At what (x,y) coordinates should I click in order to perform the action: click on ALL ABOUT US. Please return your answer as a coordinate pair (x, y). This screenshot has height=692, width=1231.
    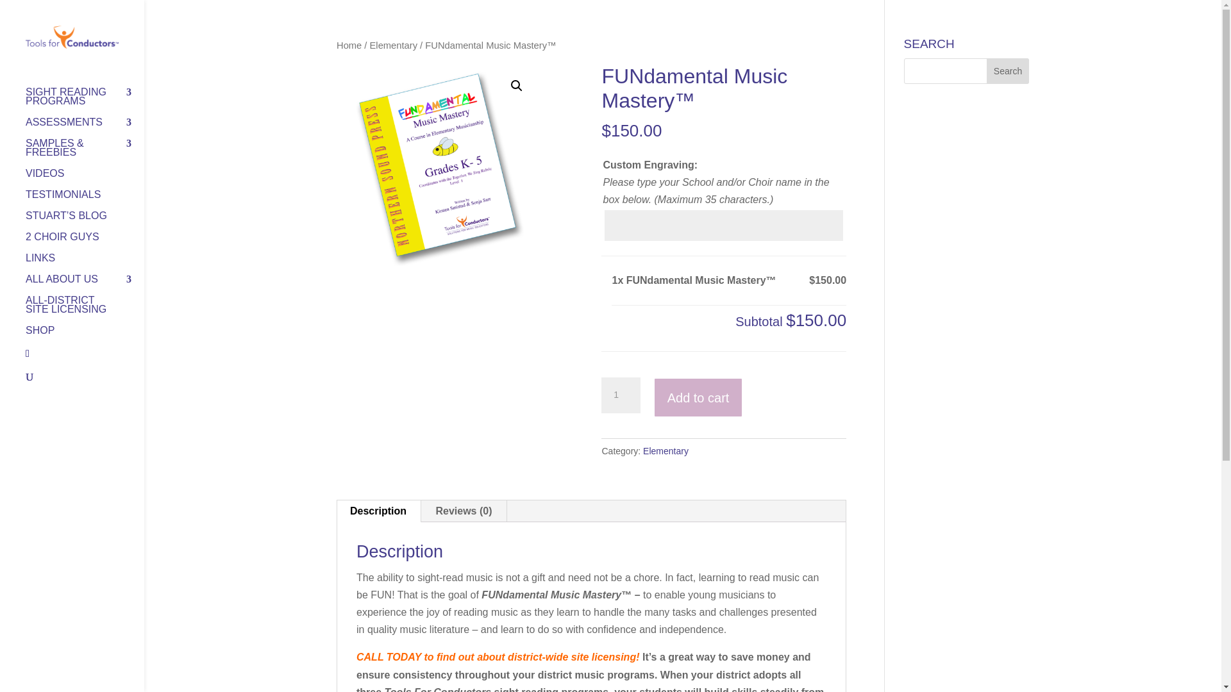
    Looking at the image, I should click on (85, 285).